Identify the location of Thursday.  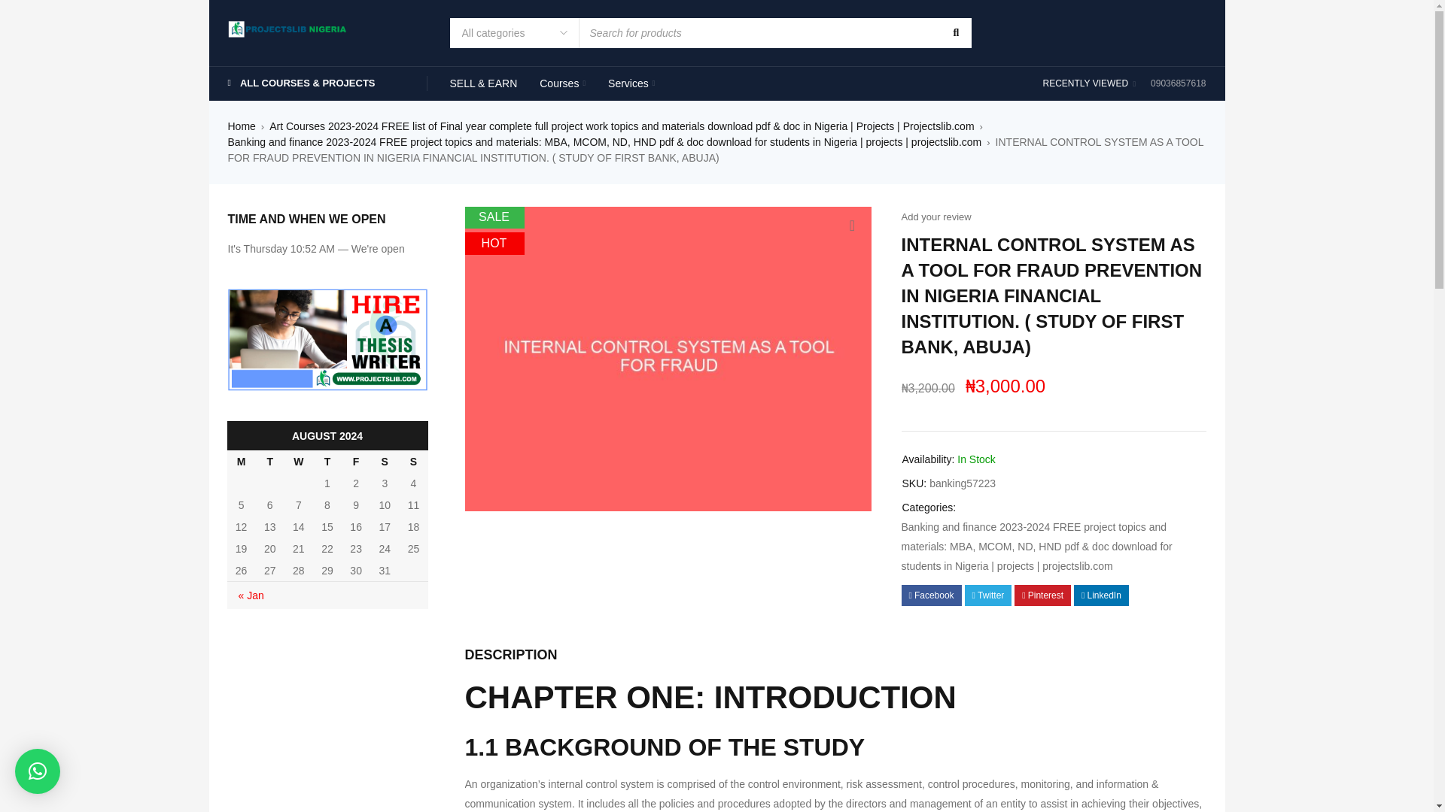
(327, 461).